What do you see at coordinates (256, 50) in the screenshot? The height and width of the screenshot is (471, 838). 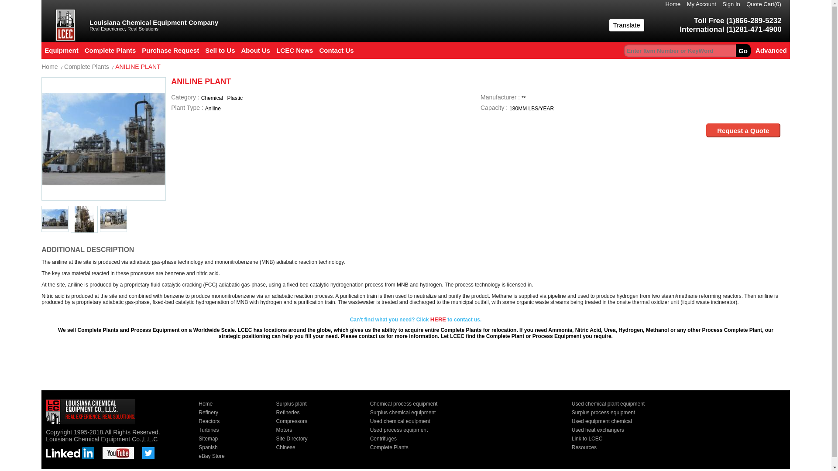 I see `About Us` at bounding box center [256, 50].